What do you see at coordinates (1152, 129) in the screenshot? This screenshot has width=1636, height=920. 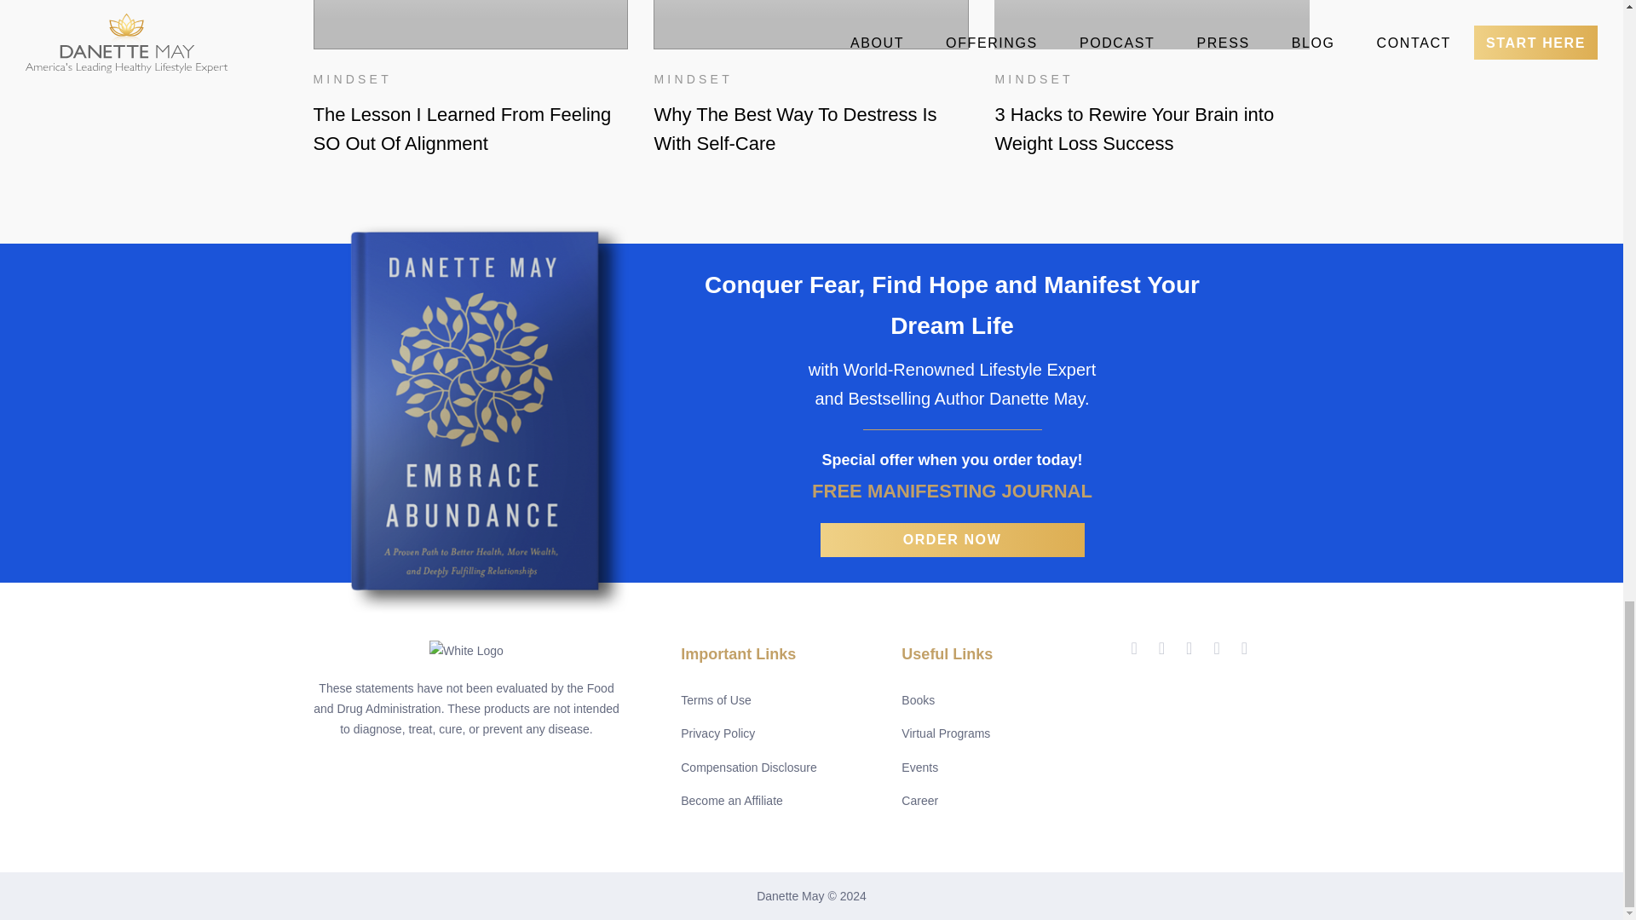 I see `3 Hacks to Rewire Your Brain into Weight Loss Success` at bounding box center [1152, 129].